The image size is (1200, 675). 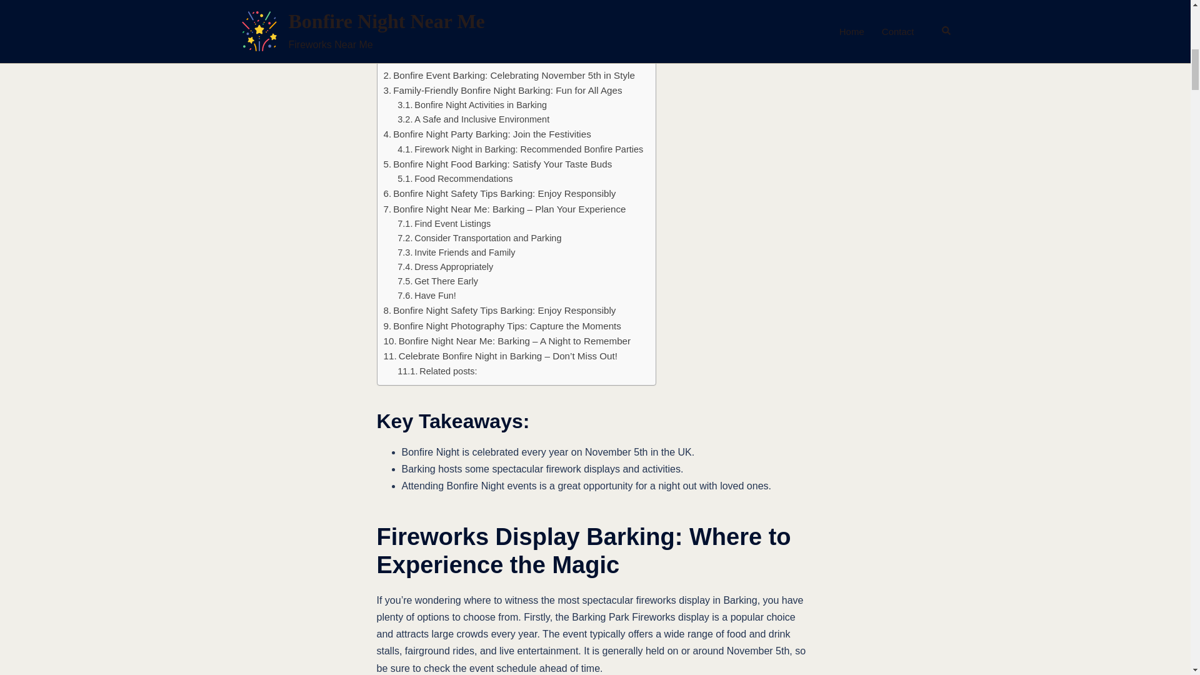 What do you see at coordinates (509, 75) in the screenshot?
I see `Bonfire Event Barking: Celebrating November 5th in Style` at bounding box center [509, 75].